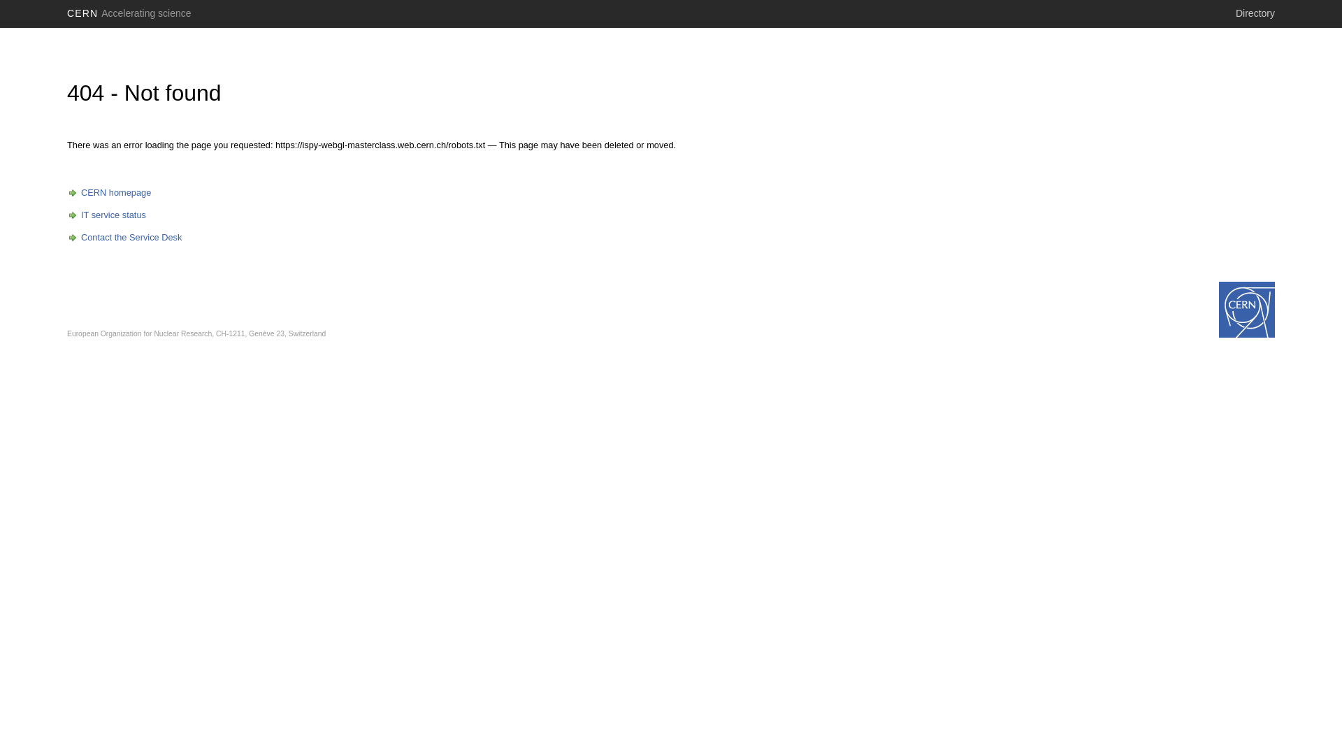 The width and height of the screenshot is (1342, 755). What do you see at coordinates (106, 215) in the screenshot?
I see `IT service status` at bounding box center [106, 215].